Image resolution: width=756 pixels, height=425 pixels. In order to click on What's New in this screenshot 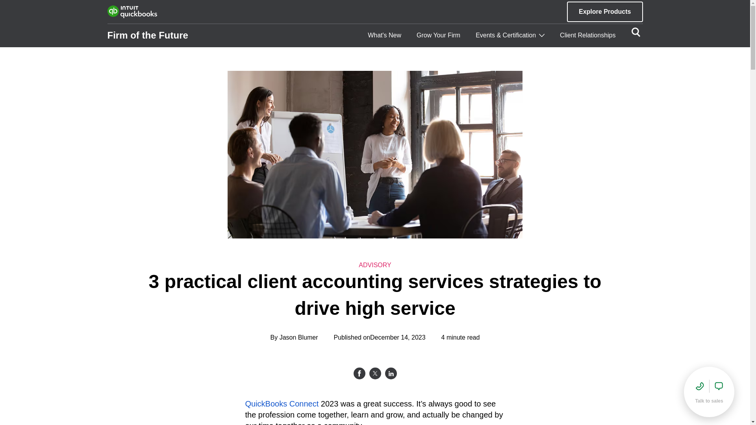, I will do `click(384, 35)`.